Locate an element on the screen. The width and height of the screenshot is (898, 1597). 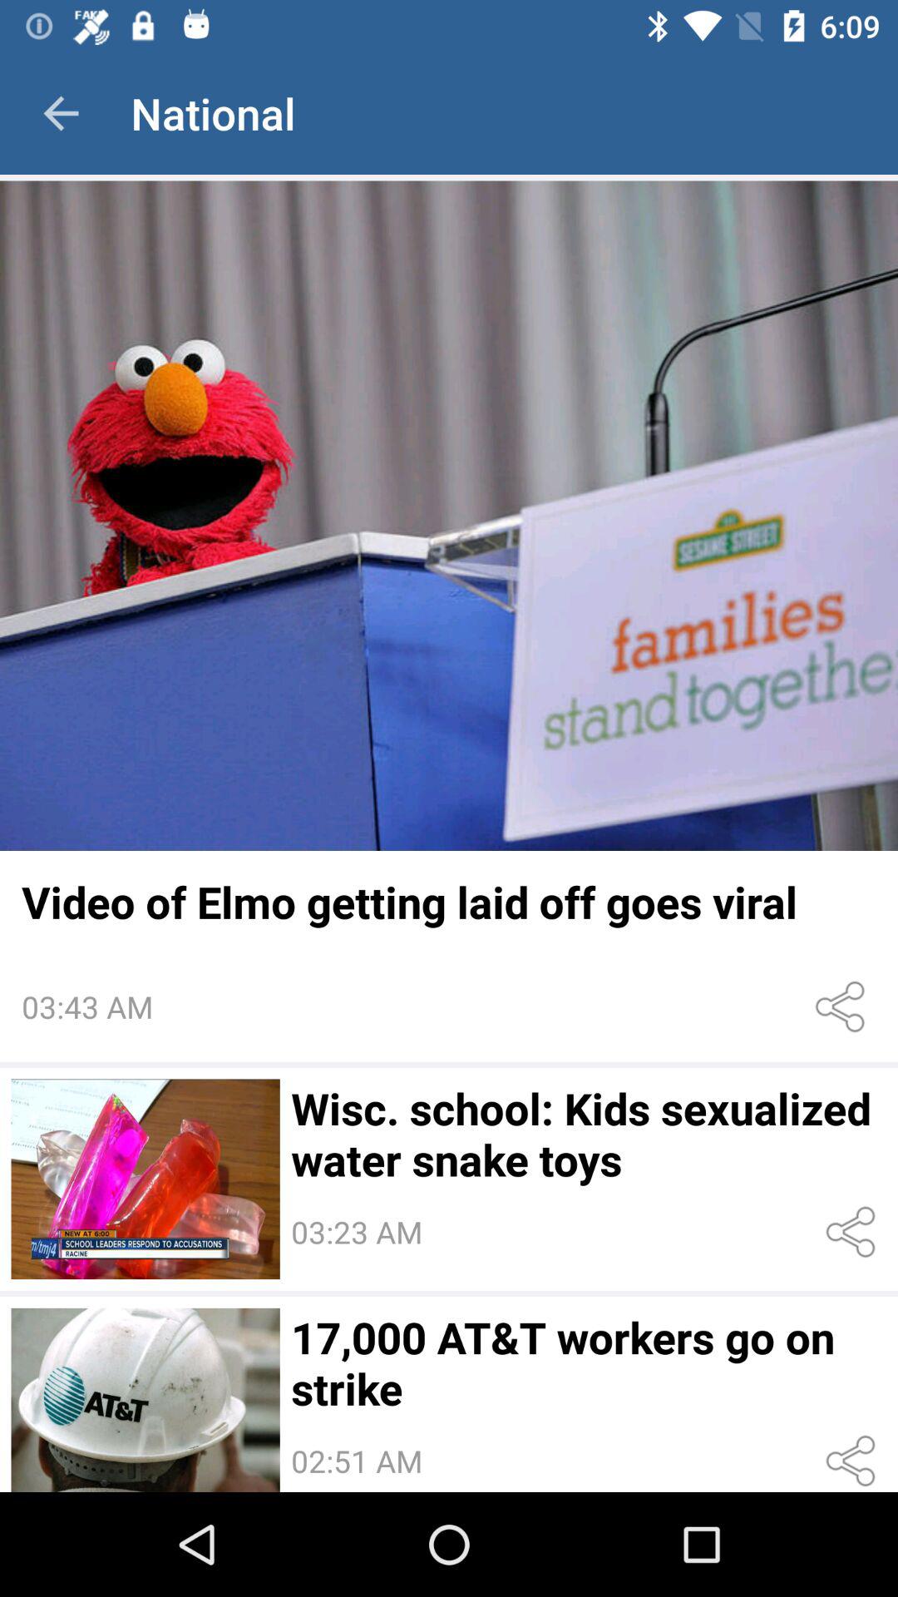
share this post is located at coordinates (853, 1233).